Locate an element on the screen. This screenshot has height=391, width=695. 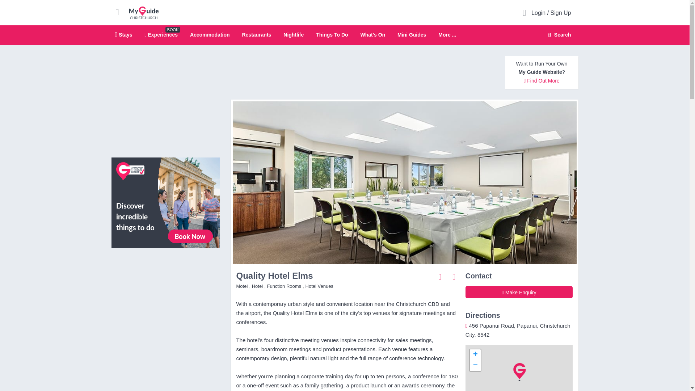
Things To Do is located at coordinates (332, 34).